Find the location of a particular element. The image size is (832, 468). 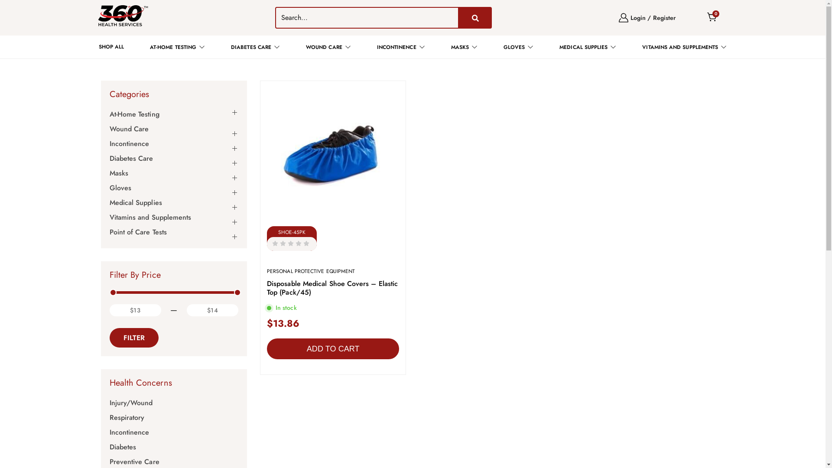

Sign In is located at coordinates (412, 180).